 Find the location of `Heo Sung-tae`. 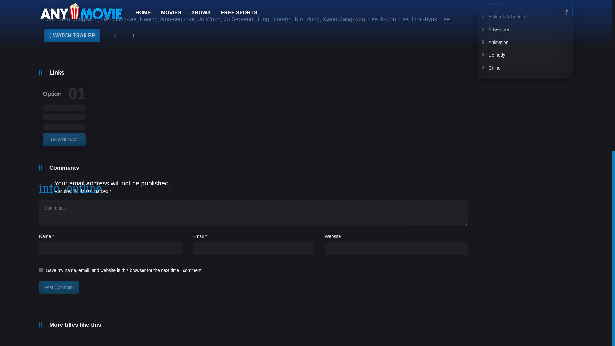

Heo Sung-tae is located at coordinates (119, 19).